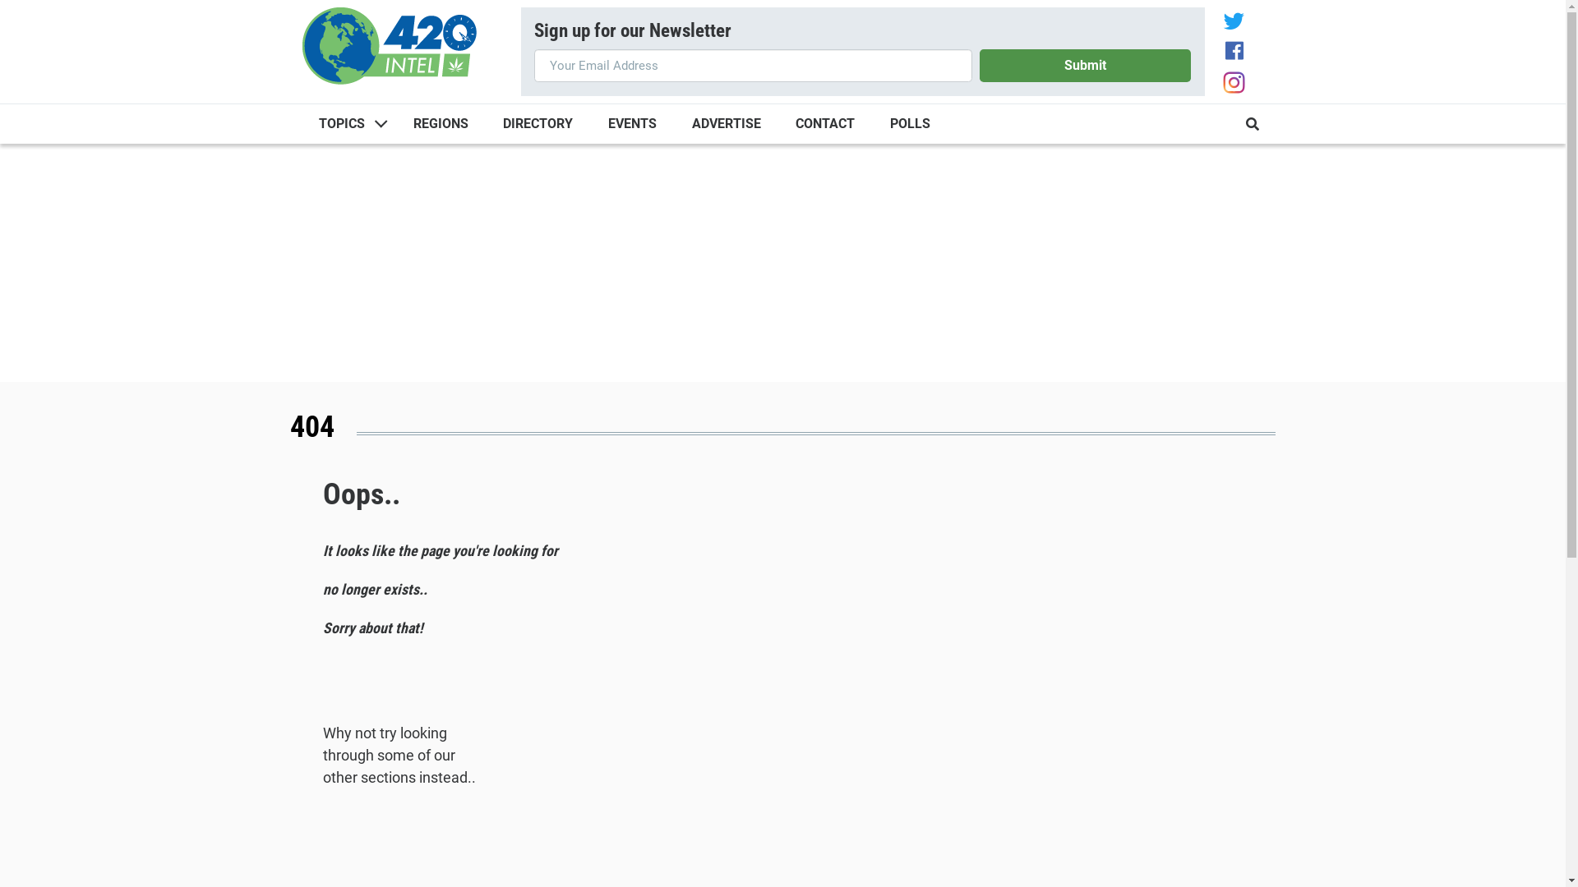 This screenshot has width=1578, height=887. I want to click on DIRECTORY, so click(539, 124).